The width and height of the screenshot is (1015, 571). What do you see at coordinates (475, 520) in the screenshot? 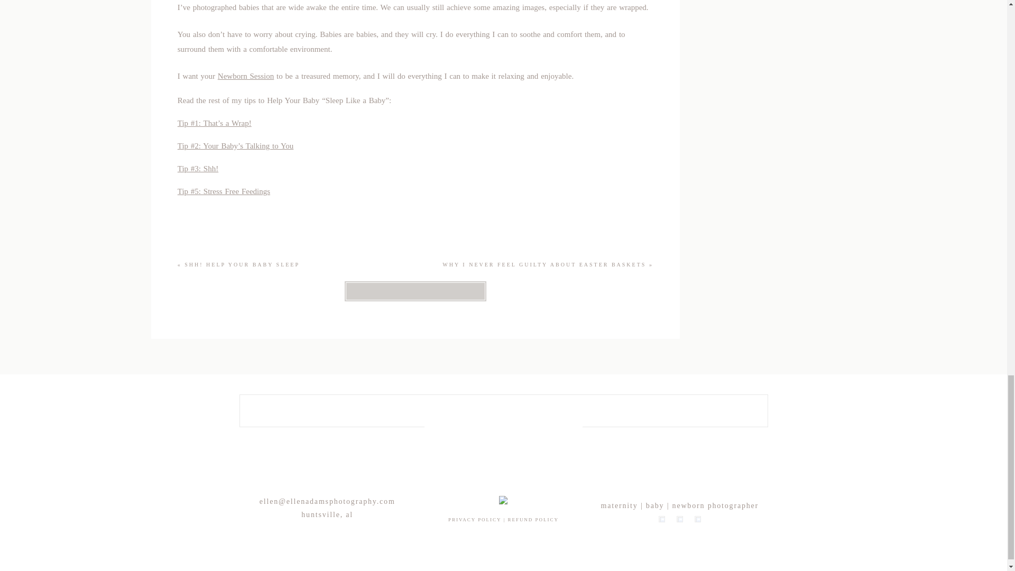
I see `PRIVACY POLICY` at bounding box center [475, 520].